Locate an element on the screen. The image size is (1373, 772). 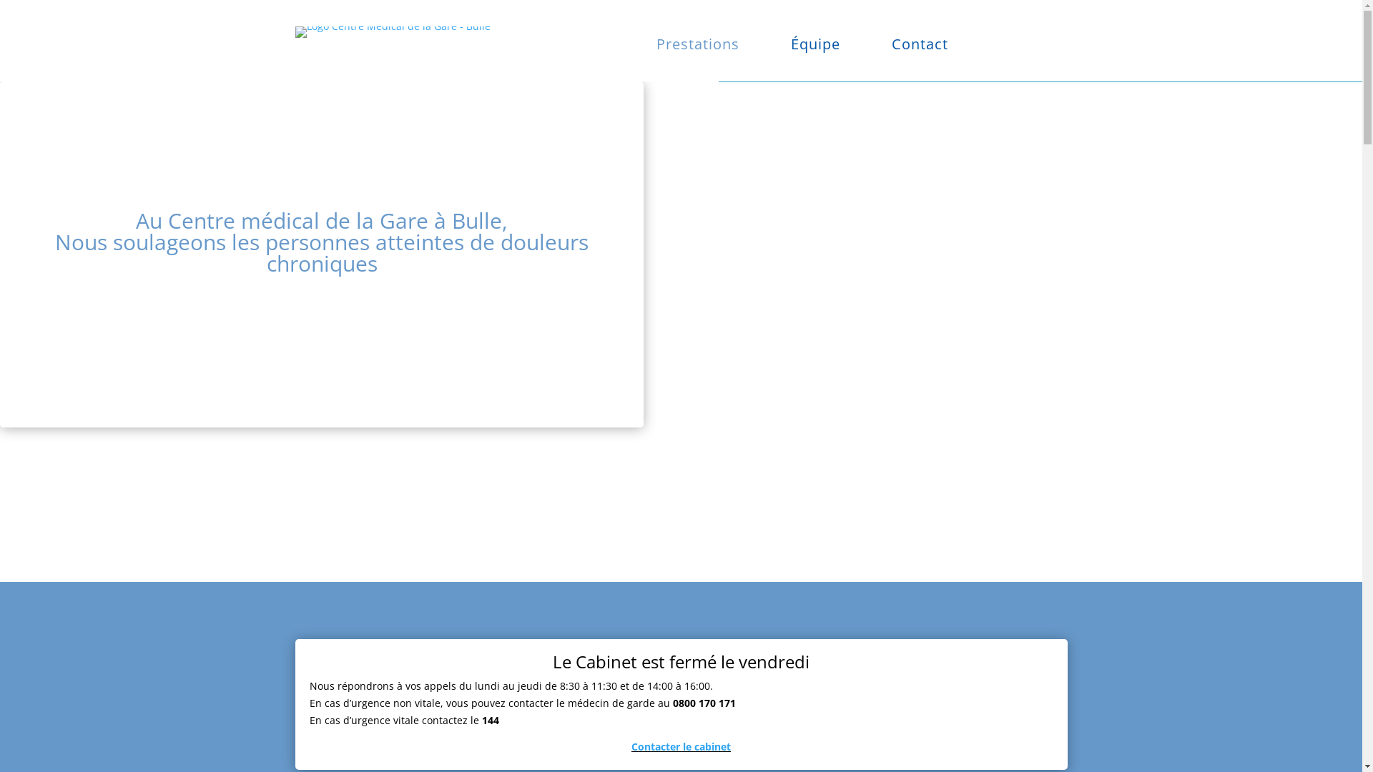
Prestations is located at coordinates (680, 47).